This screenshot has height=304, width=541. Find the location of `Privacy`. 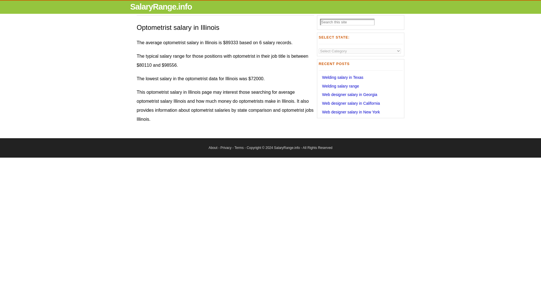

Privacy is located at coordinates (226, 148).